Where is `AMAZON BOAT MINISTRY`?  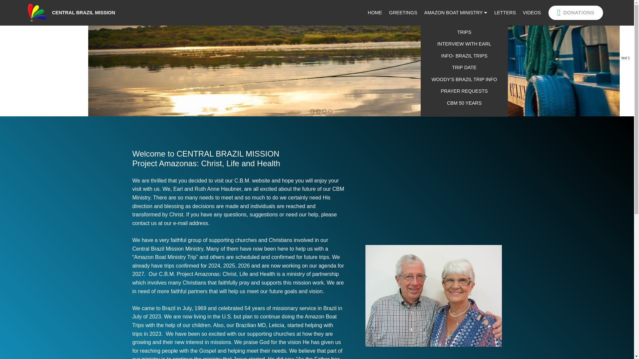
AMAZON BOAT MINISTRY is located at coordinates (456, 13).